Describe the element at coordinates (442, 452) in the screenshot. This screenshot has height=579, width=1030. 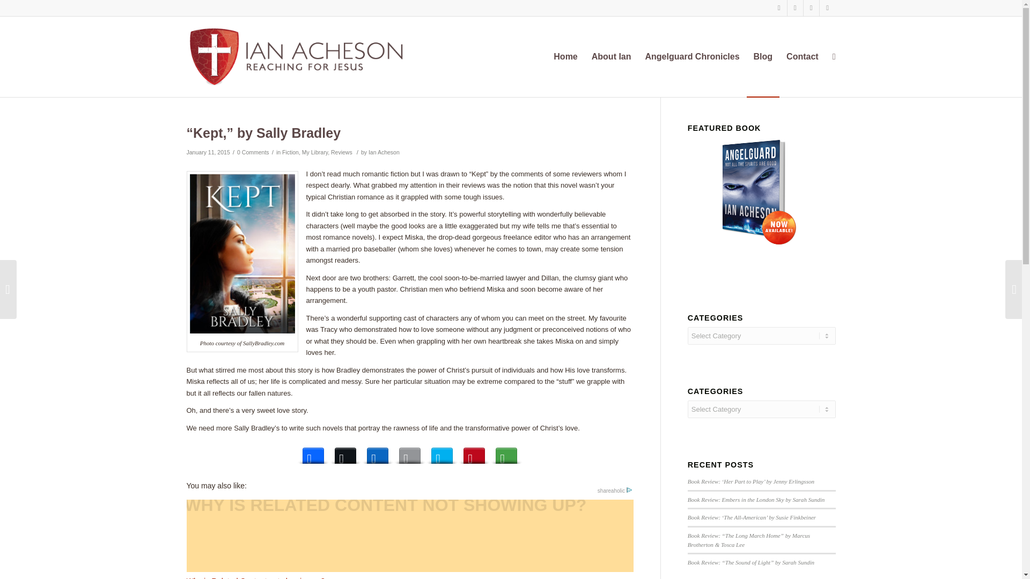
I see `PrintFriendly` at that location.